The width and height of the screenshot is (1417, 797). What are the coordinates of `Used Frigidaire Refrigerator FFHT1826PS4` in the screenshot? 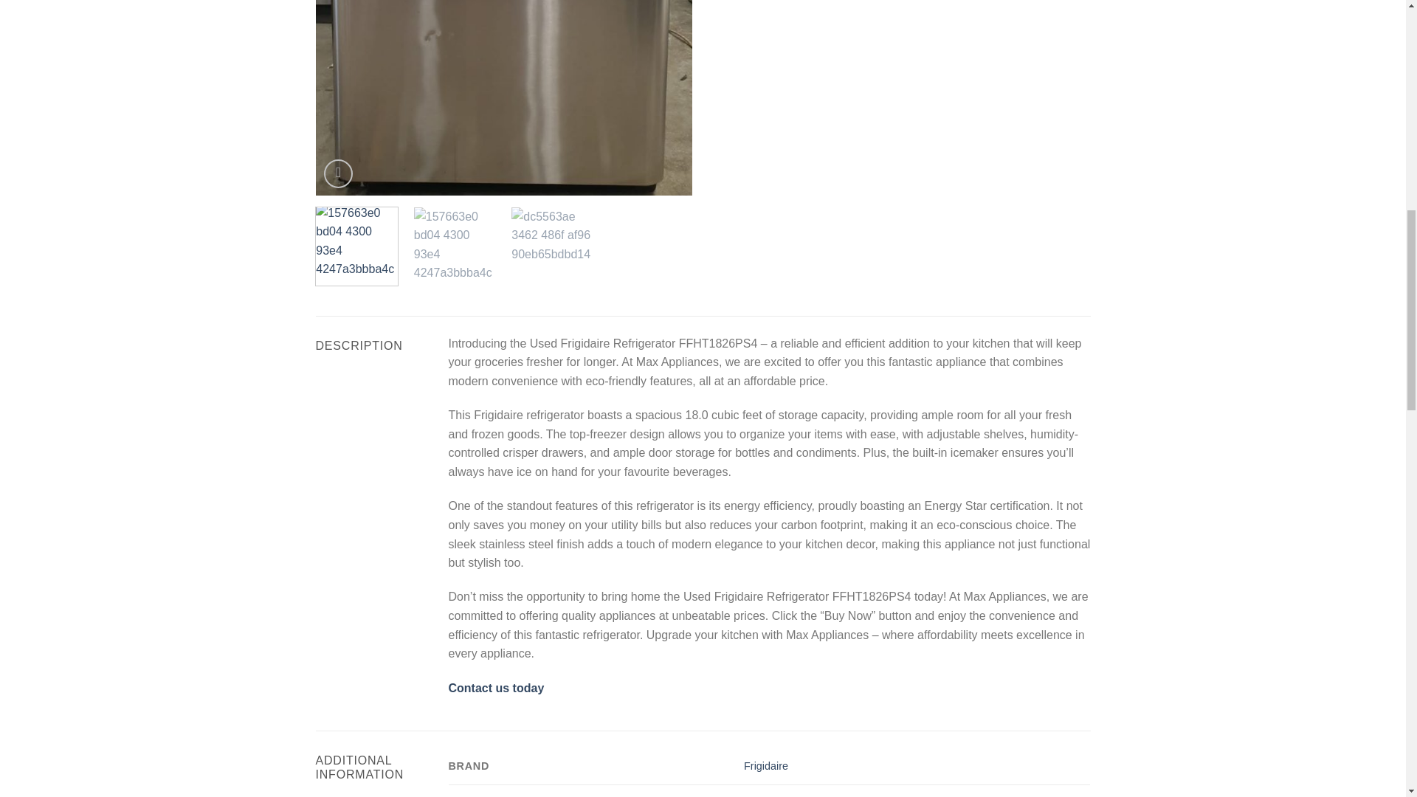 It's located at (880, 97).